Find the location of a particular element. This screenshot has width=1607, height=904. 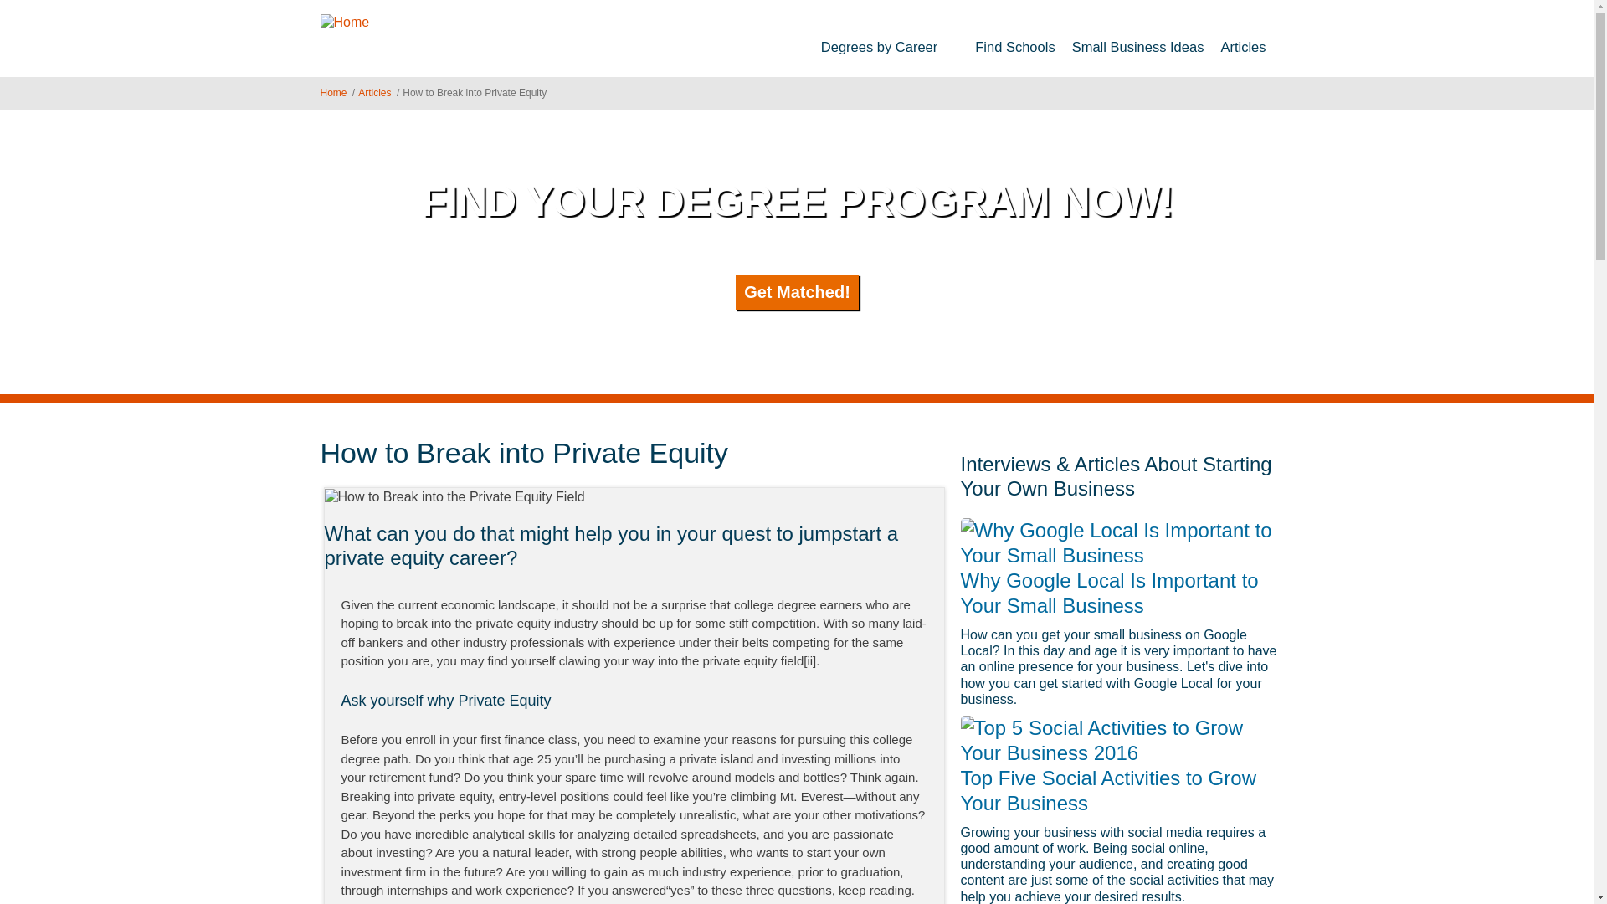

Find Schools is located at coordinates (1014, 47).